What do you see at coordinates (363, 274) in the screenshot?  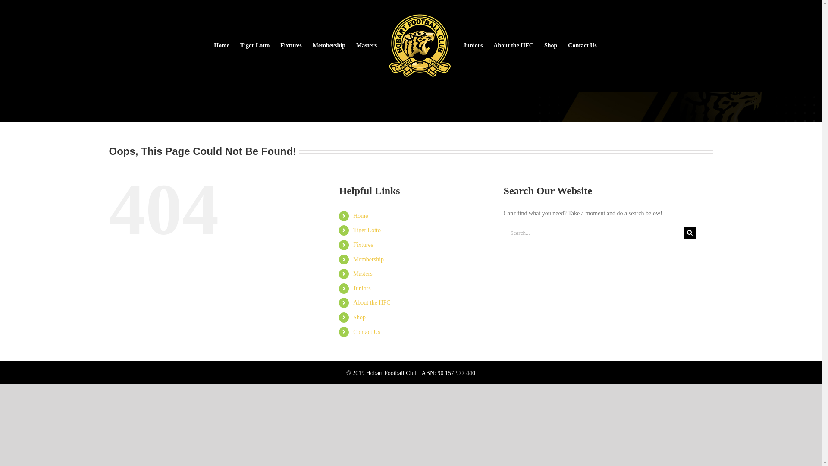 I see `Masters` at bounding box center [363, 274].